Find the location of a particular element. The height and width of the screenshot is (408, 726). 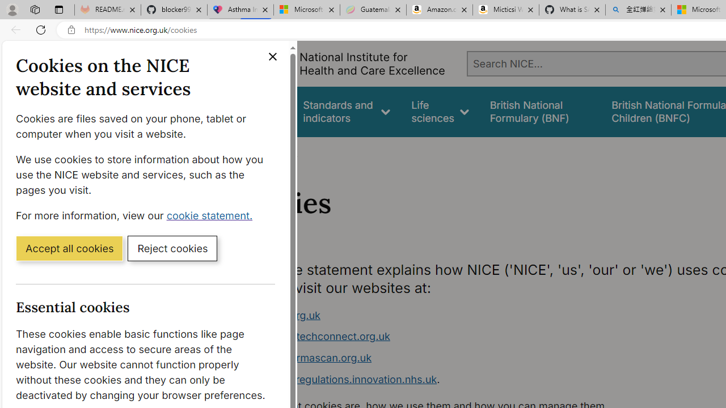

www.healthtechconnect.org.uk is located at coordinates (314, 337).